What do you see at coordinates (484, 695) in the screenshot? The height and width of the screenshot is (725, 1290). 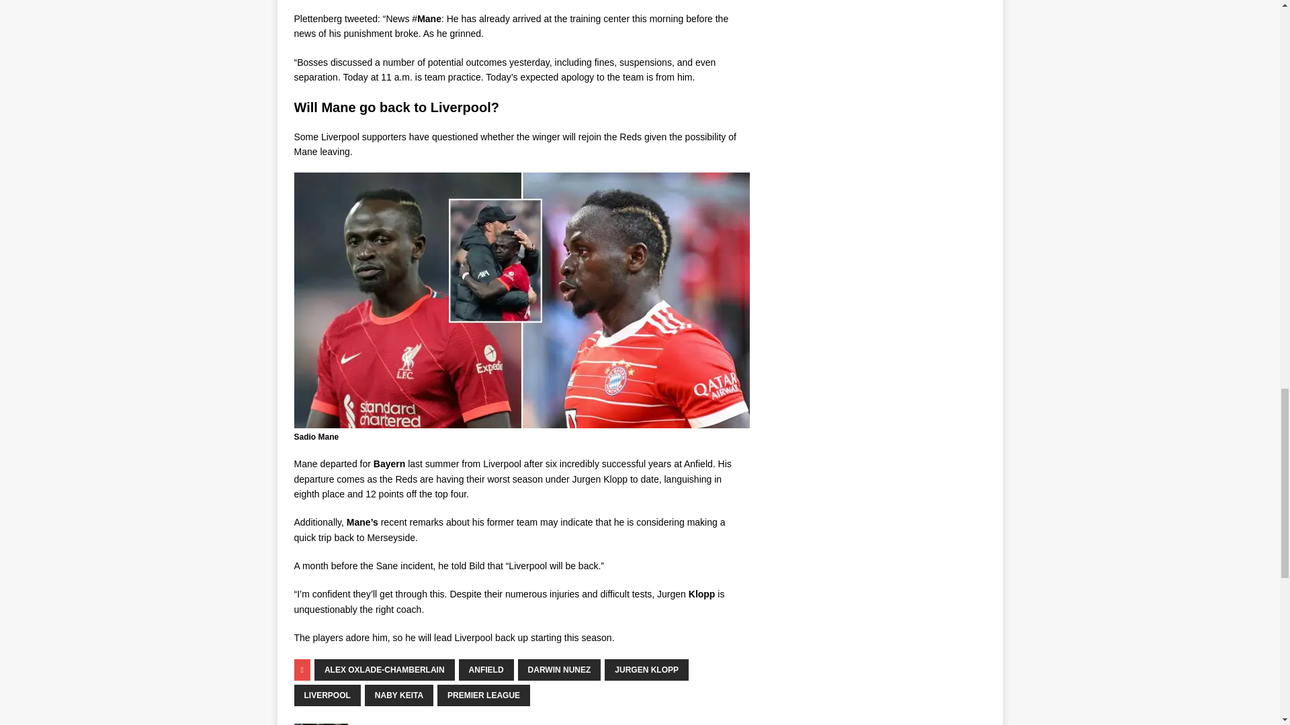 I see `PREMIER LEAGUE` at bounding box center [484, 695].